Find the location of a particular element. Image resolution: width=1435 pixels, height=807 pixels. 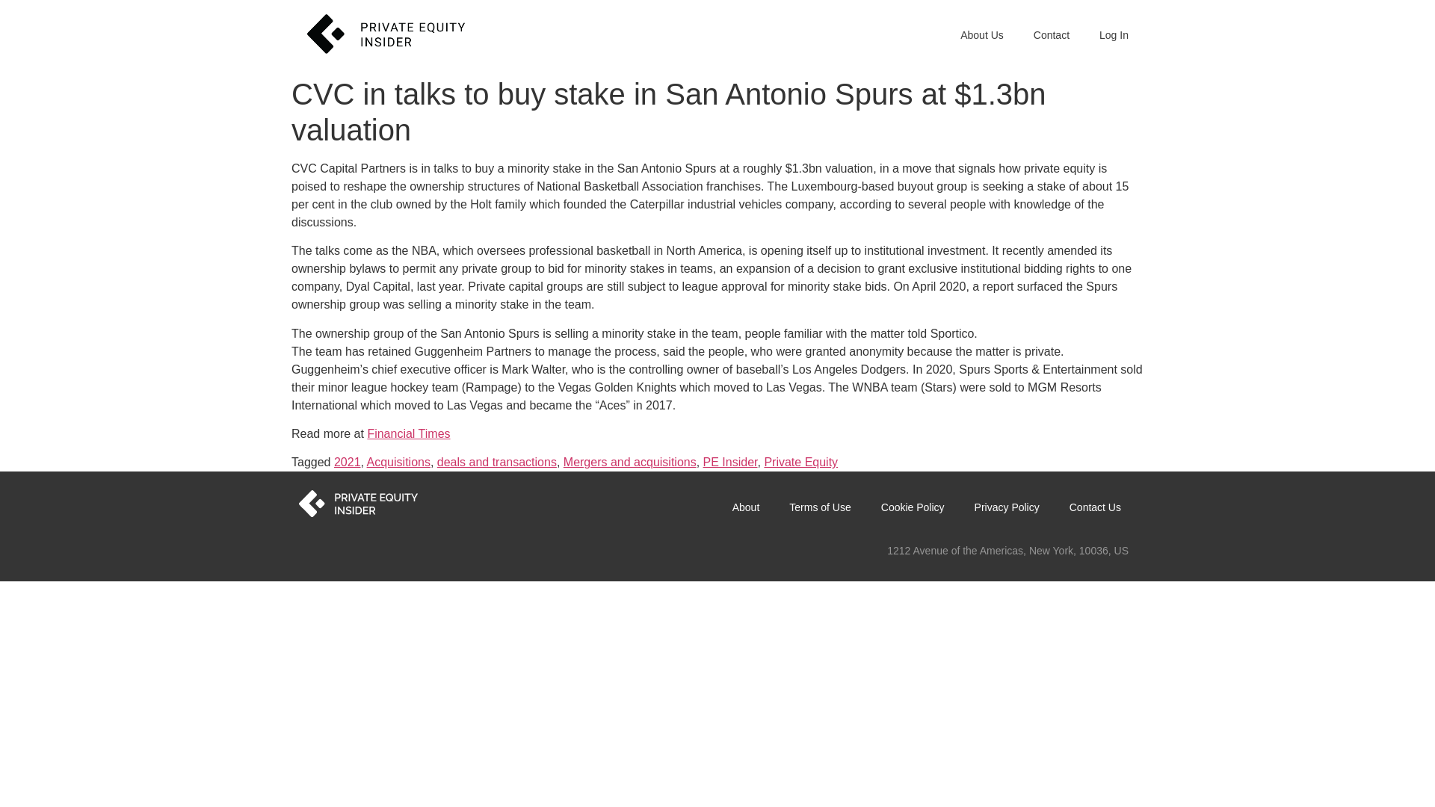

Privacy Policy is located at coordinates (1007, 507).